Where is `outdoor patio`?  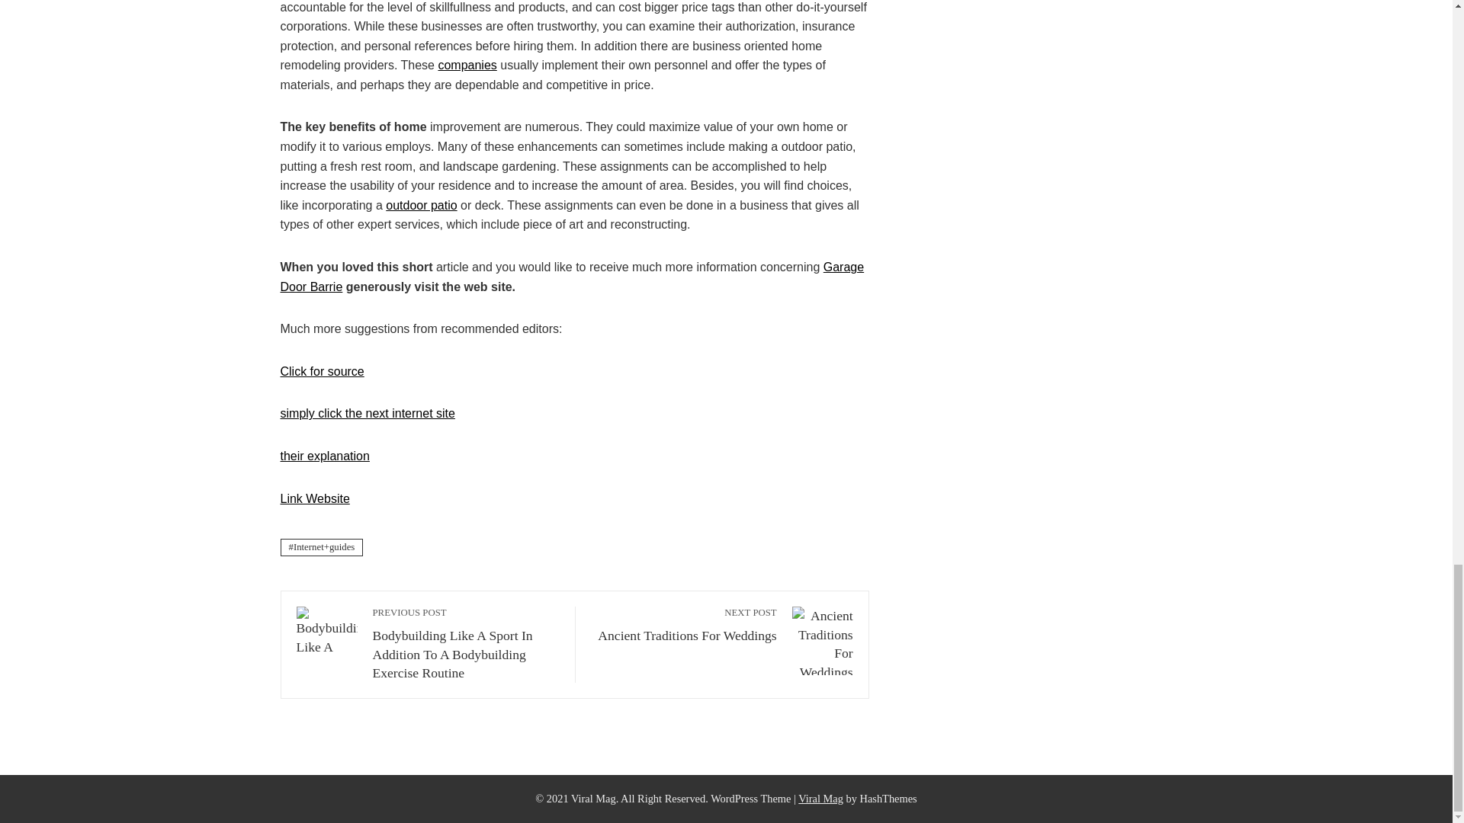
outdoor patio is located at coordinates (368, 413).